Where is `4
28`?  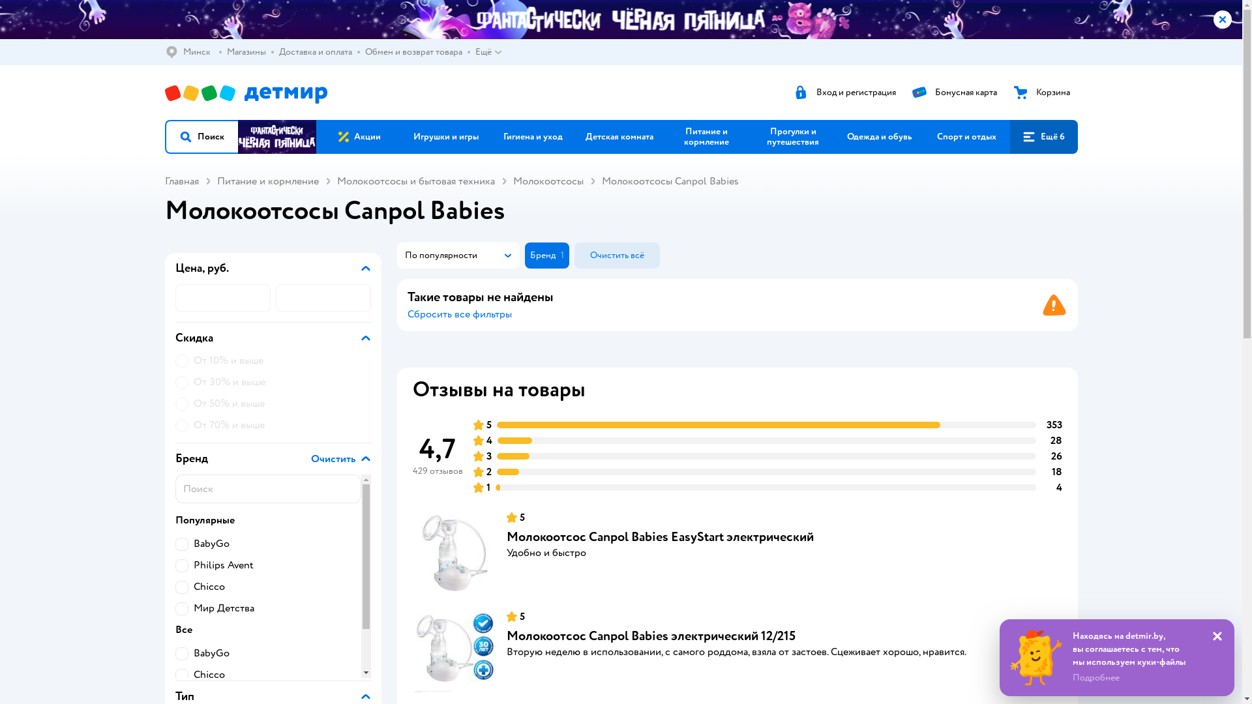 4
28 is located at coordinates (768, 441).